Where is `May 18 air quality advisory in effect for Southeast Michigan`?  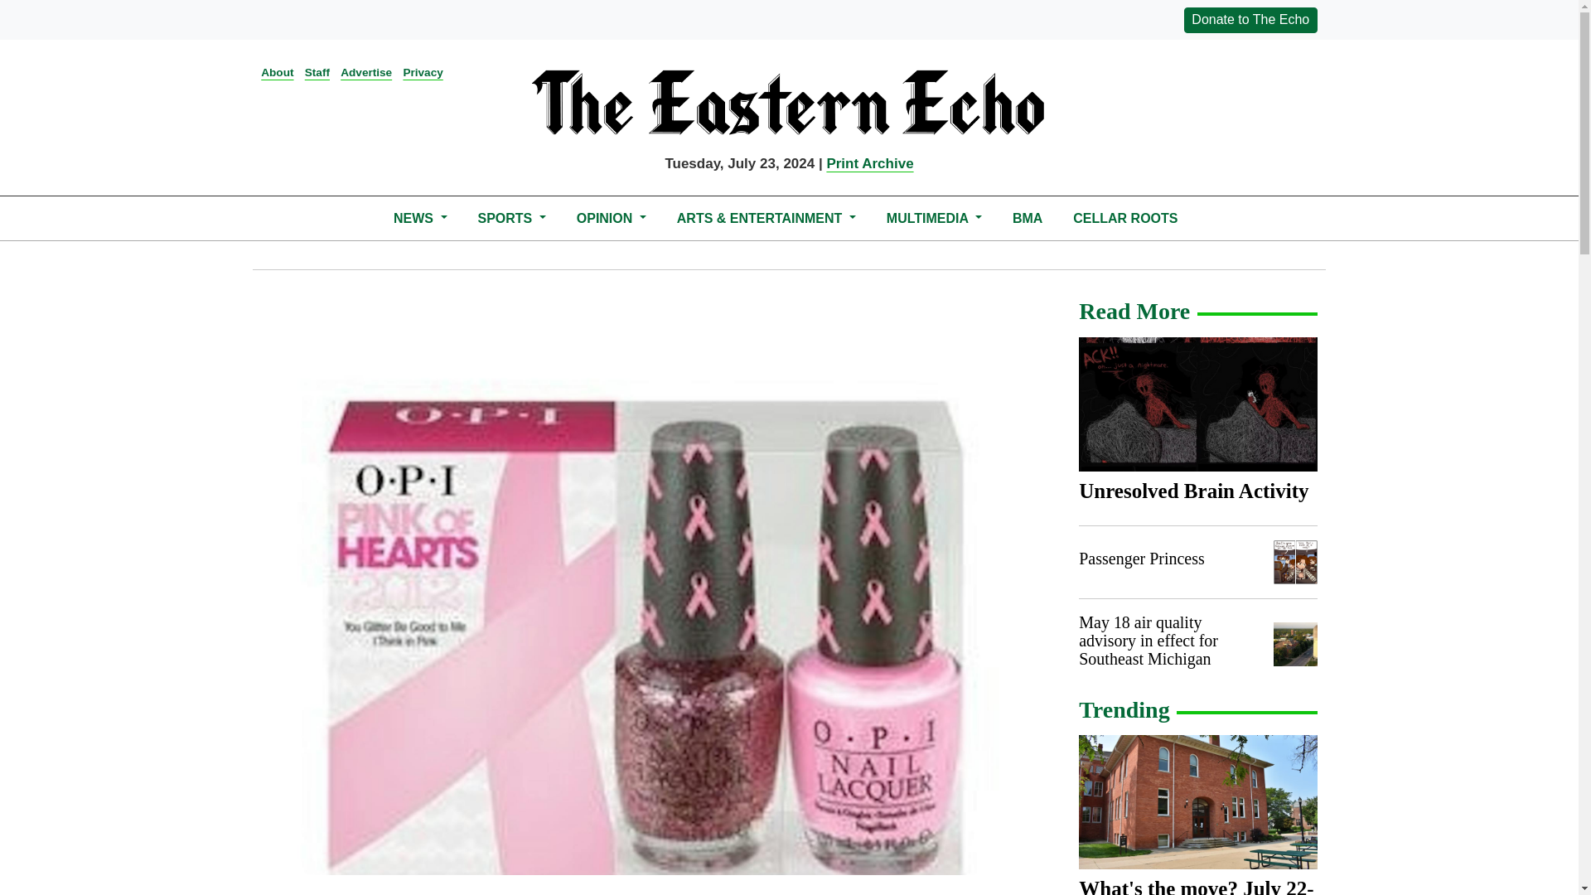 May 18 air quality advisory in effect for Southeast Michigan is located at coordinates (1149, 640).